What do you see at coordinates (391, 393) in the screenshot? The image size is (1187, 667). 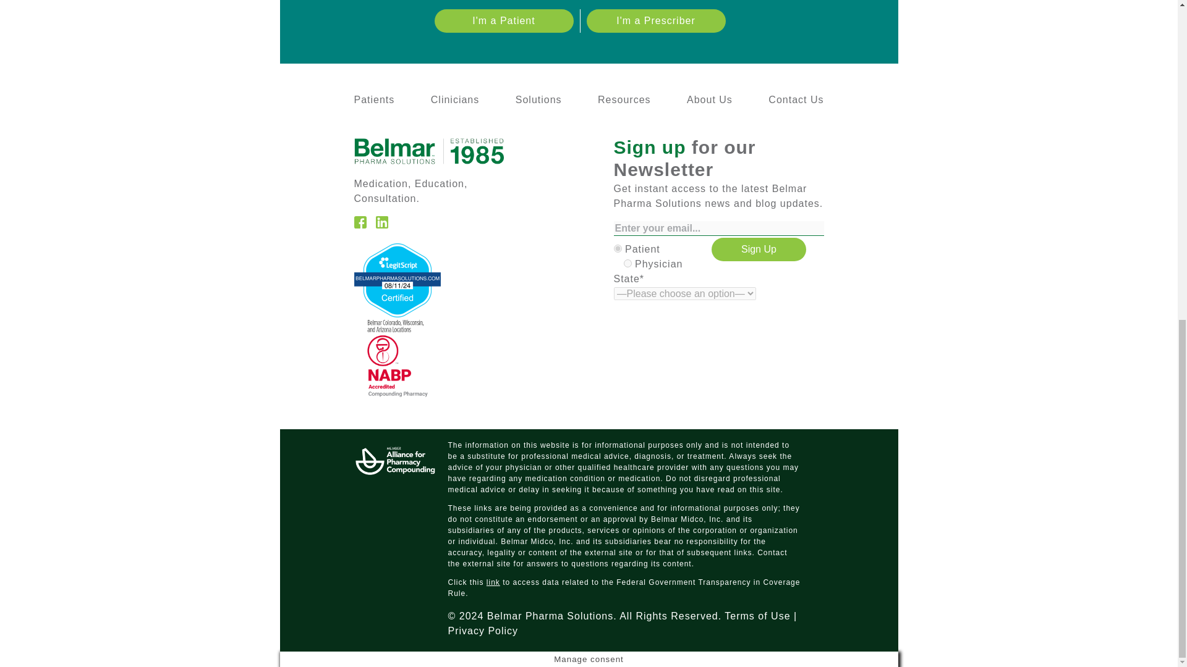 I see `Compounding Pharmacy` at bounding box center [391, 393].